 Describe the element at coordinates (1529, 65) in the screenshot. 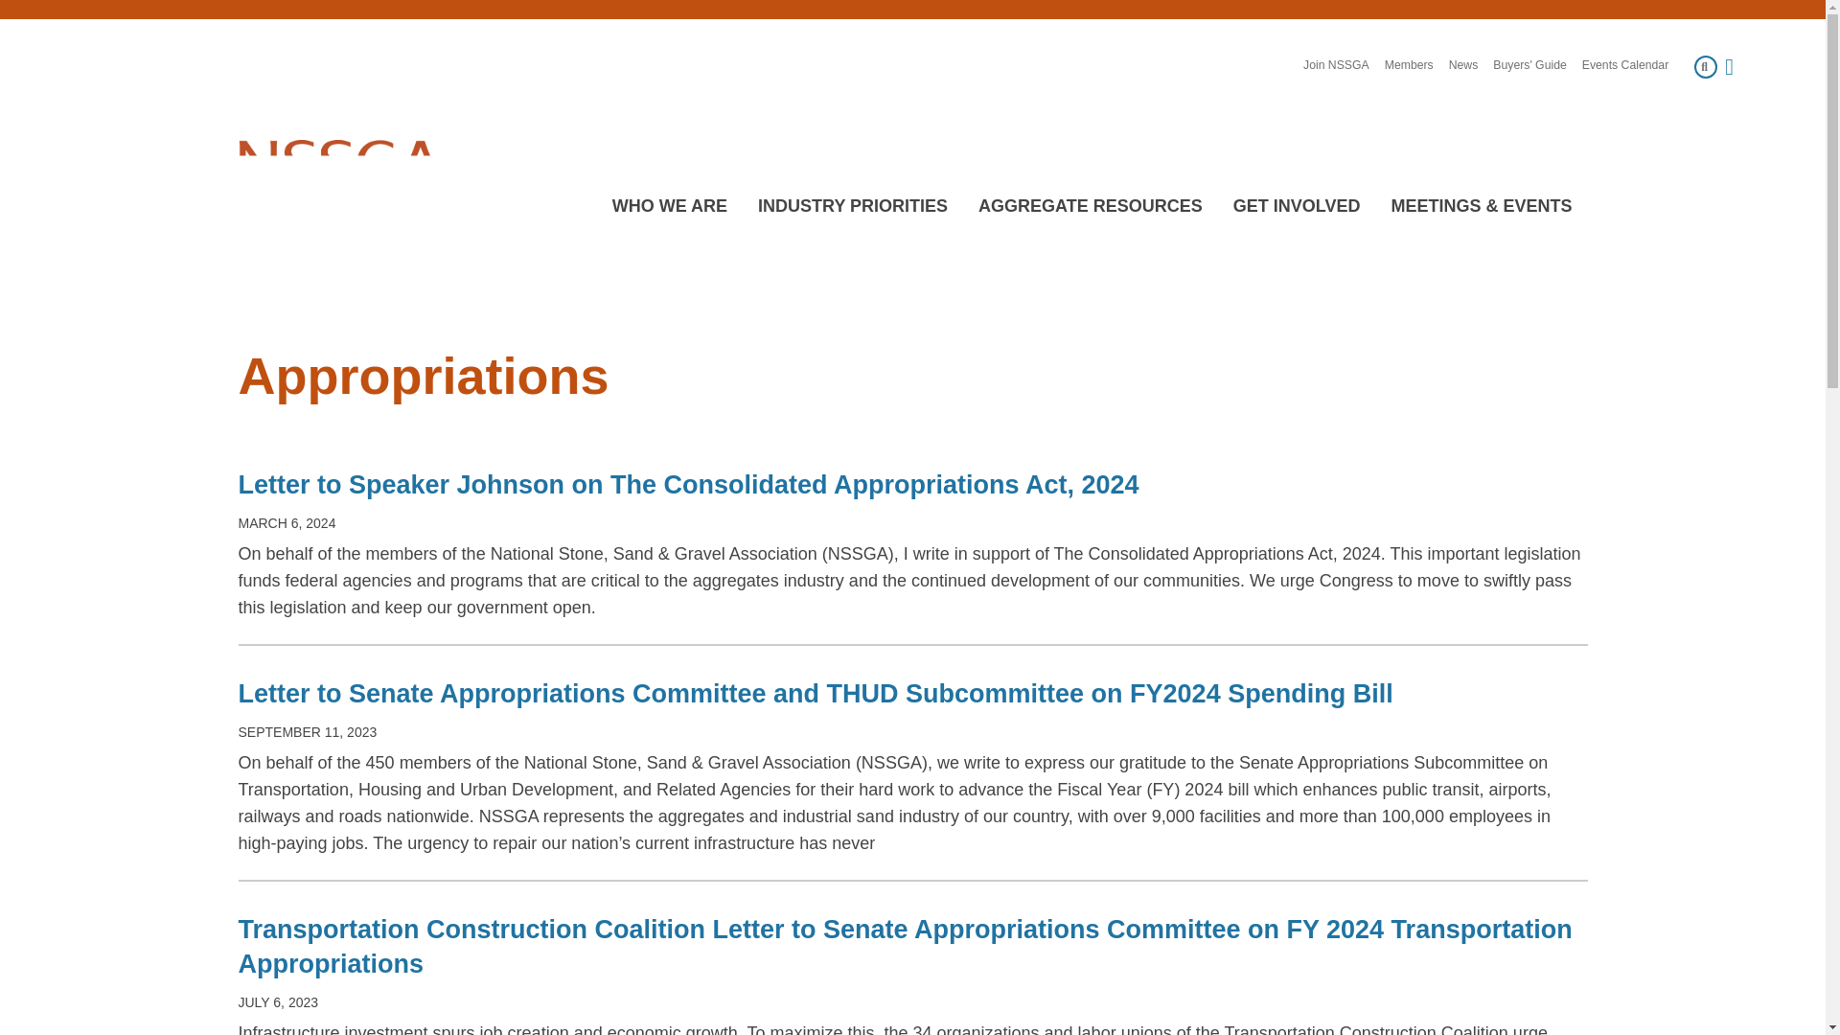

I see `Buyers' Guide` at that location.